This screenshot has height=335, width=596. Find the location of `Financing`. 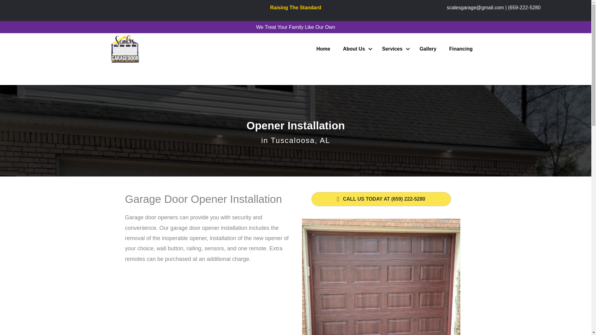

Financing is located at coordinates (461, 49).